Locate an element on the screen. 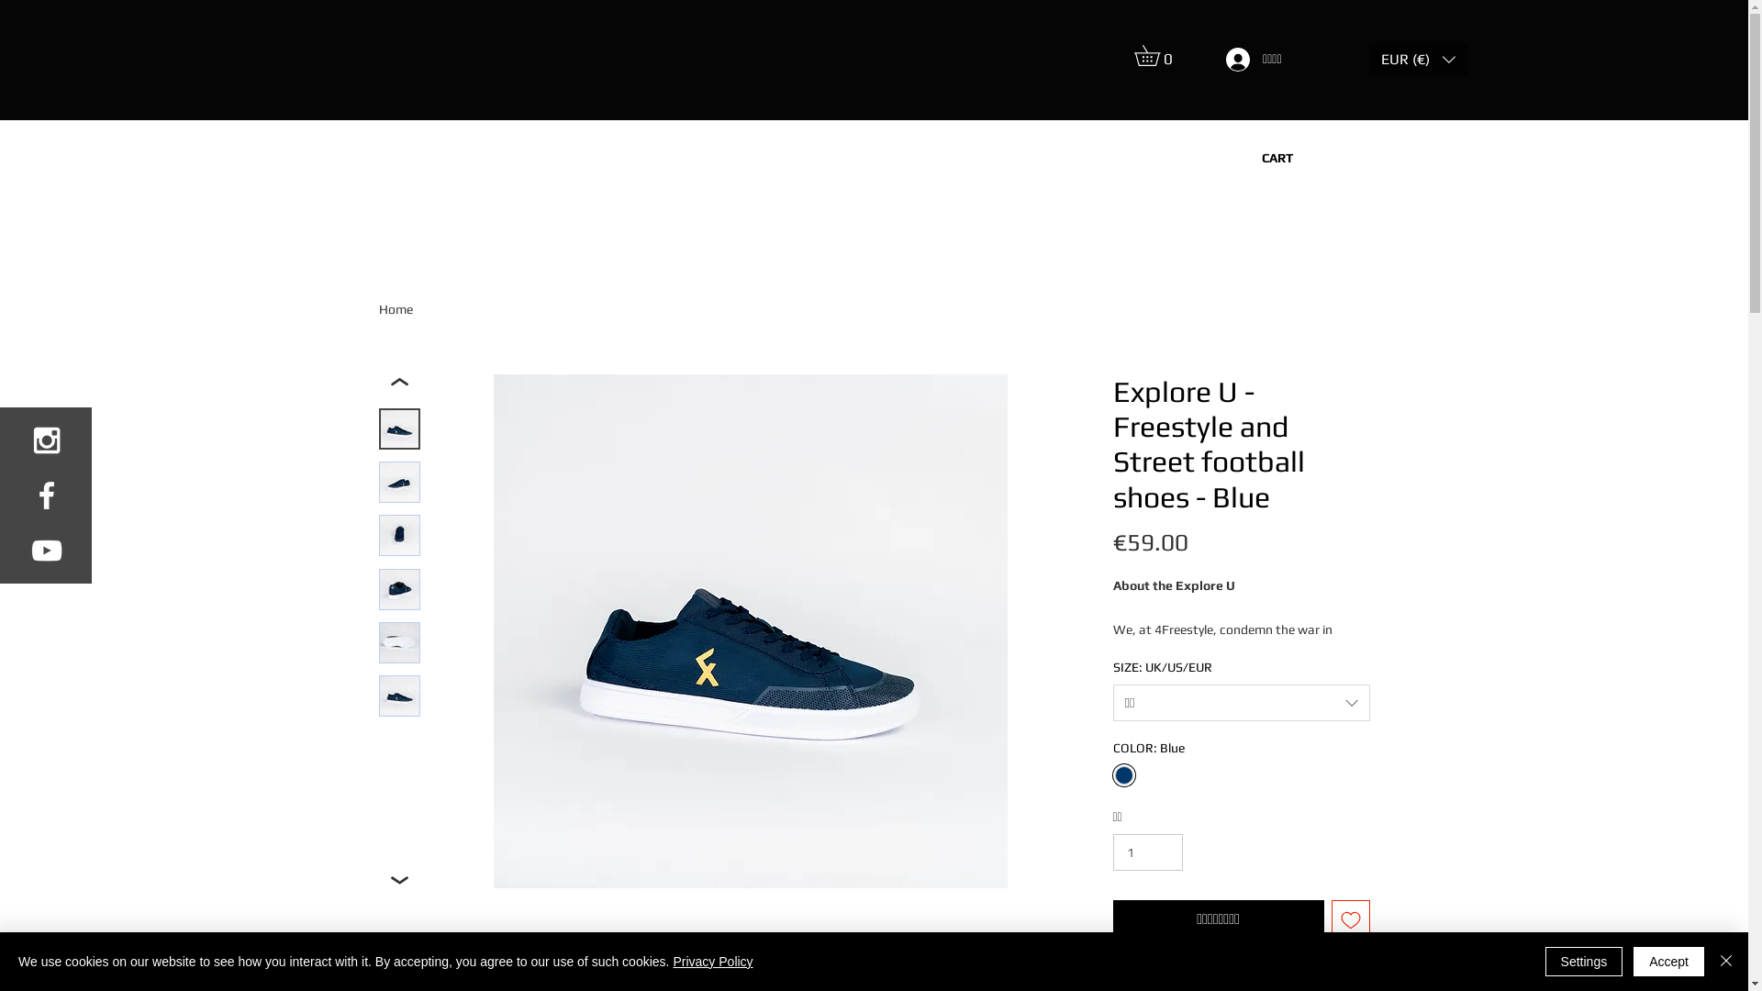 The height and width of the screenshot is (991, 1762). 0 is located at coordinates (1157, 55).